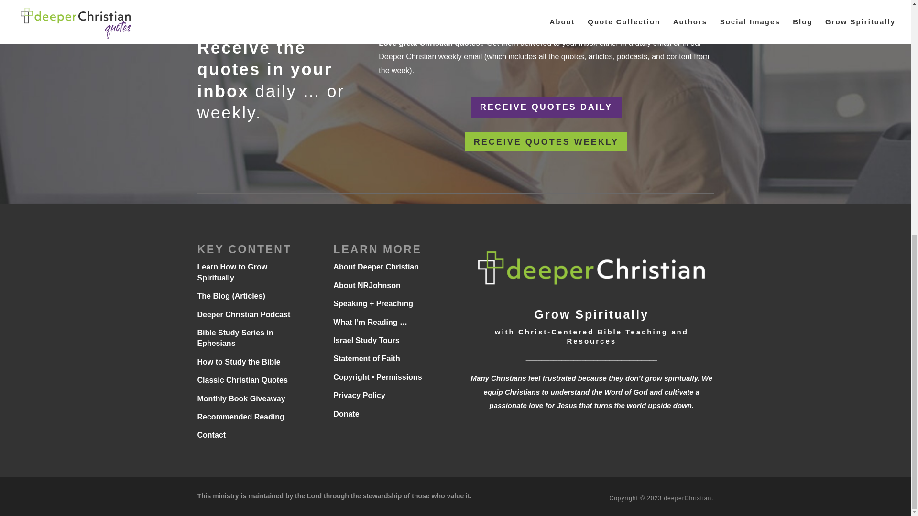 This screenshot has width=918, height=516. What do you see at coordinates (359, 395) in the screenshot?
I see `Privacy Policy` at bounding box center [359, 395].